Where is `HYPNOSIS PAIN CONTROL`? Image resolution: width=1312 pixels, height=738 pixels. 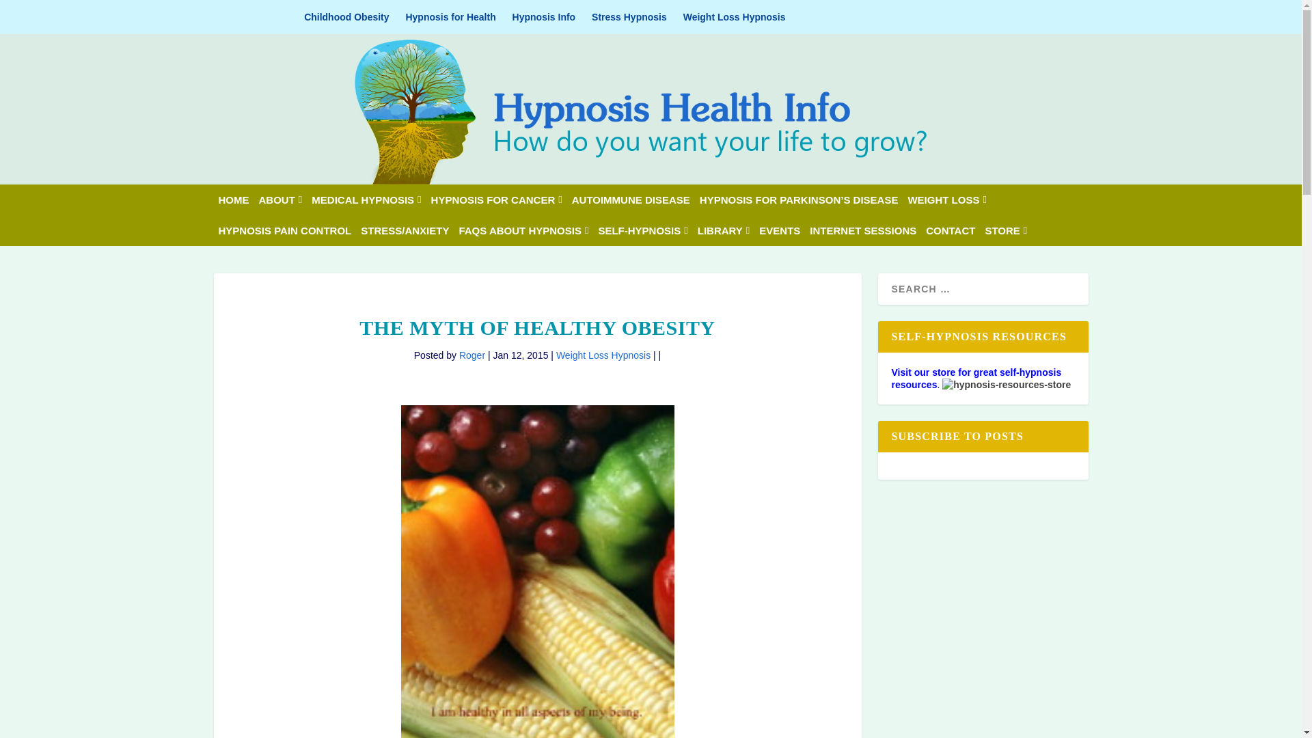
HYPNOSIS PAIN CONTROL is located at coordinates (285, 230).